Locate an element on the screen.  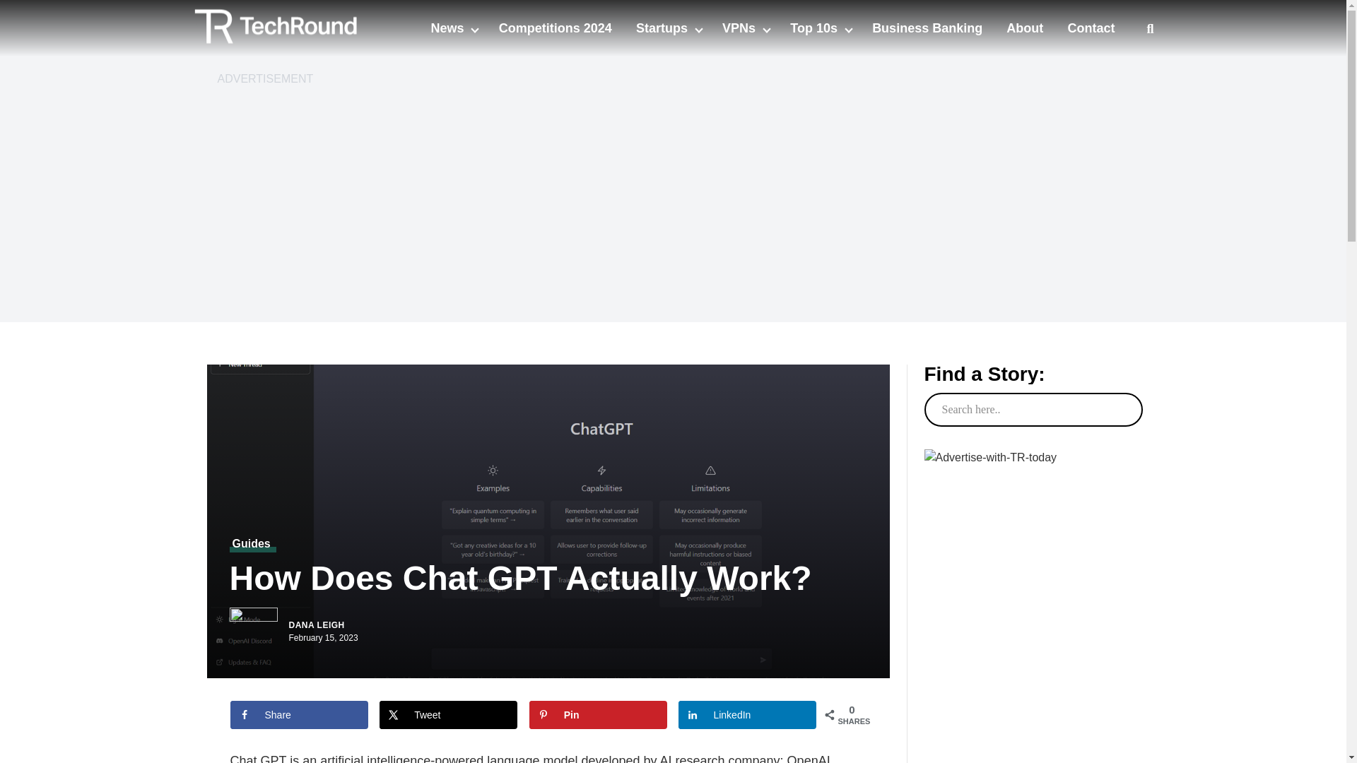
Share on X is located at coordinates (364, 697).